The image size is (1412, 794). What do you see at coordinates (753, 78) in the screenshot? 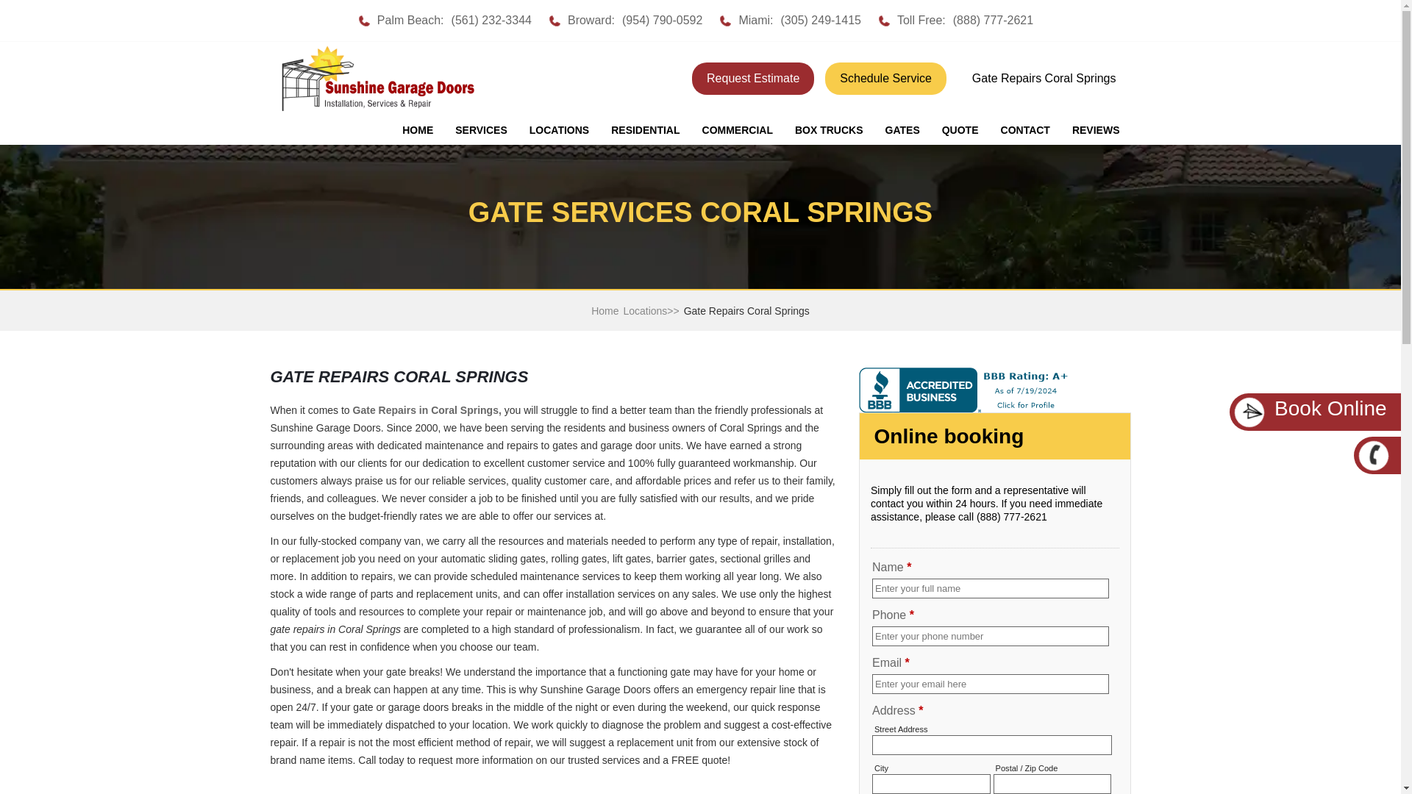
I see `Request Estimate` at bounding box center [753, 78].